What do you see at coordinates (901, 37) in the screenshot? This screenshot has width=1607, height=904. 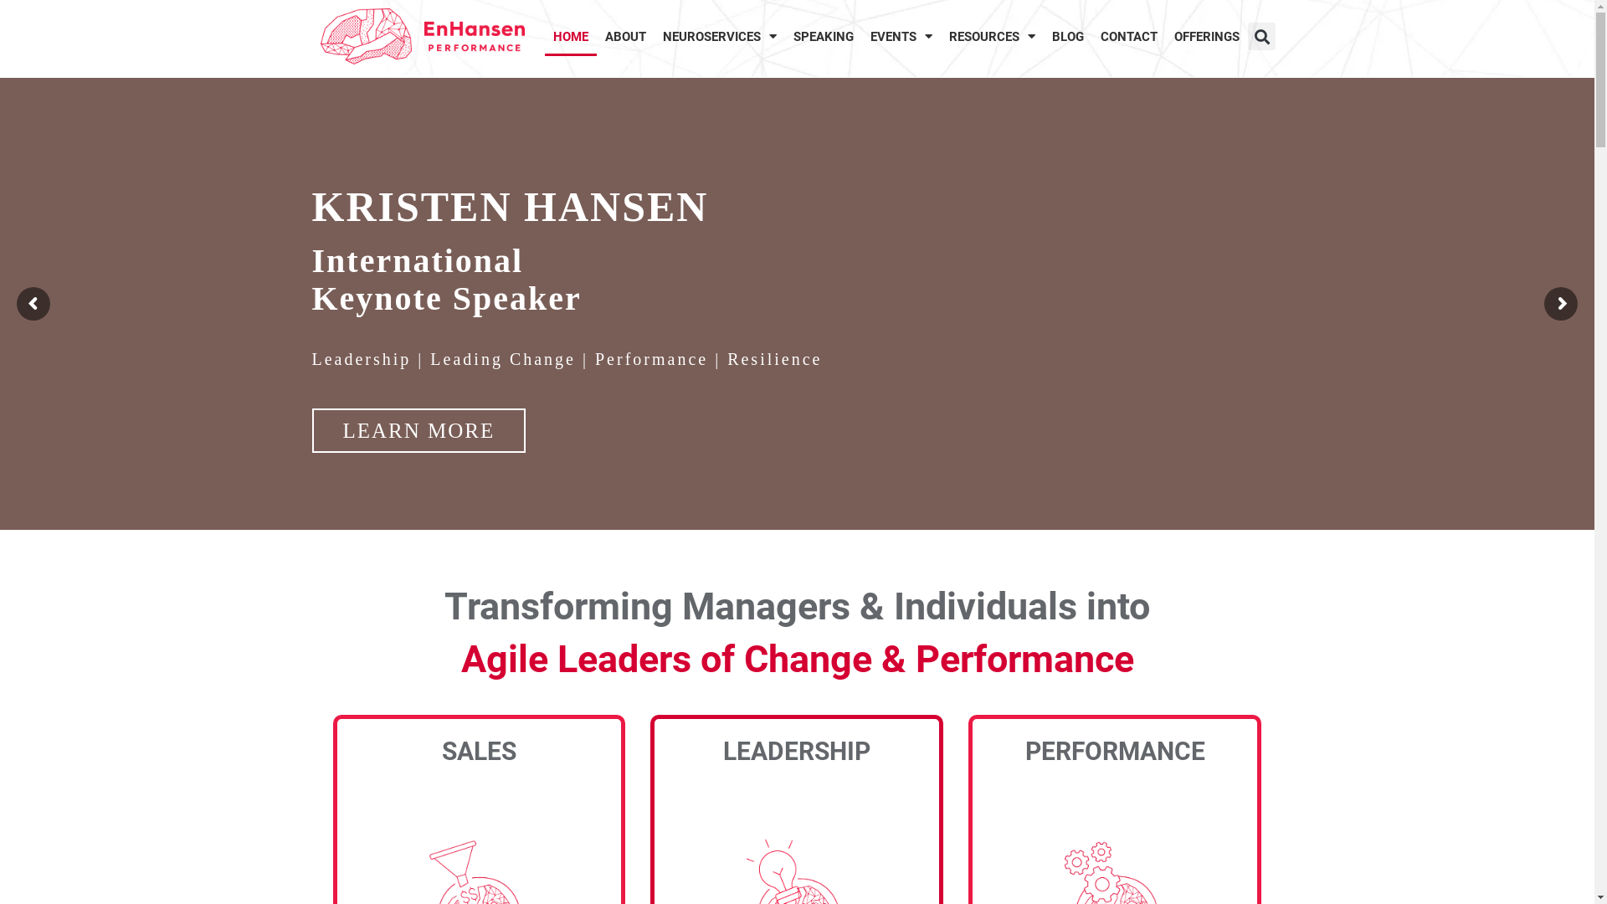 I see `EVENTS` at bounding box center [901, 37].